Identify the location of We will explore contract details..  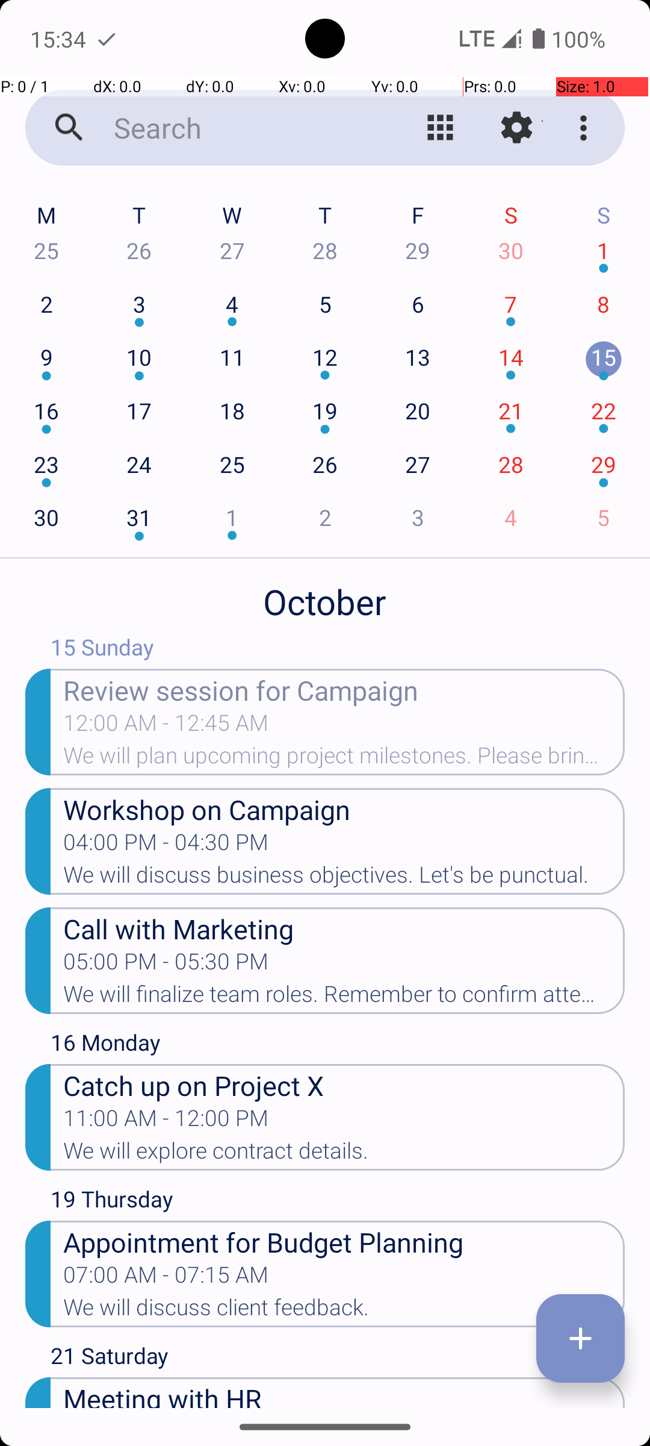
(344, 1154).